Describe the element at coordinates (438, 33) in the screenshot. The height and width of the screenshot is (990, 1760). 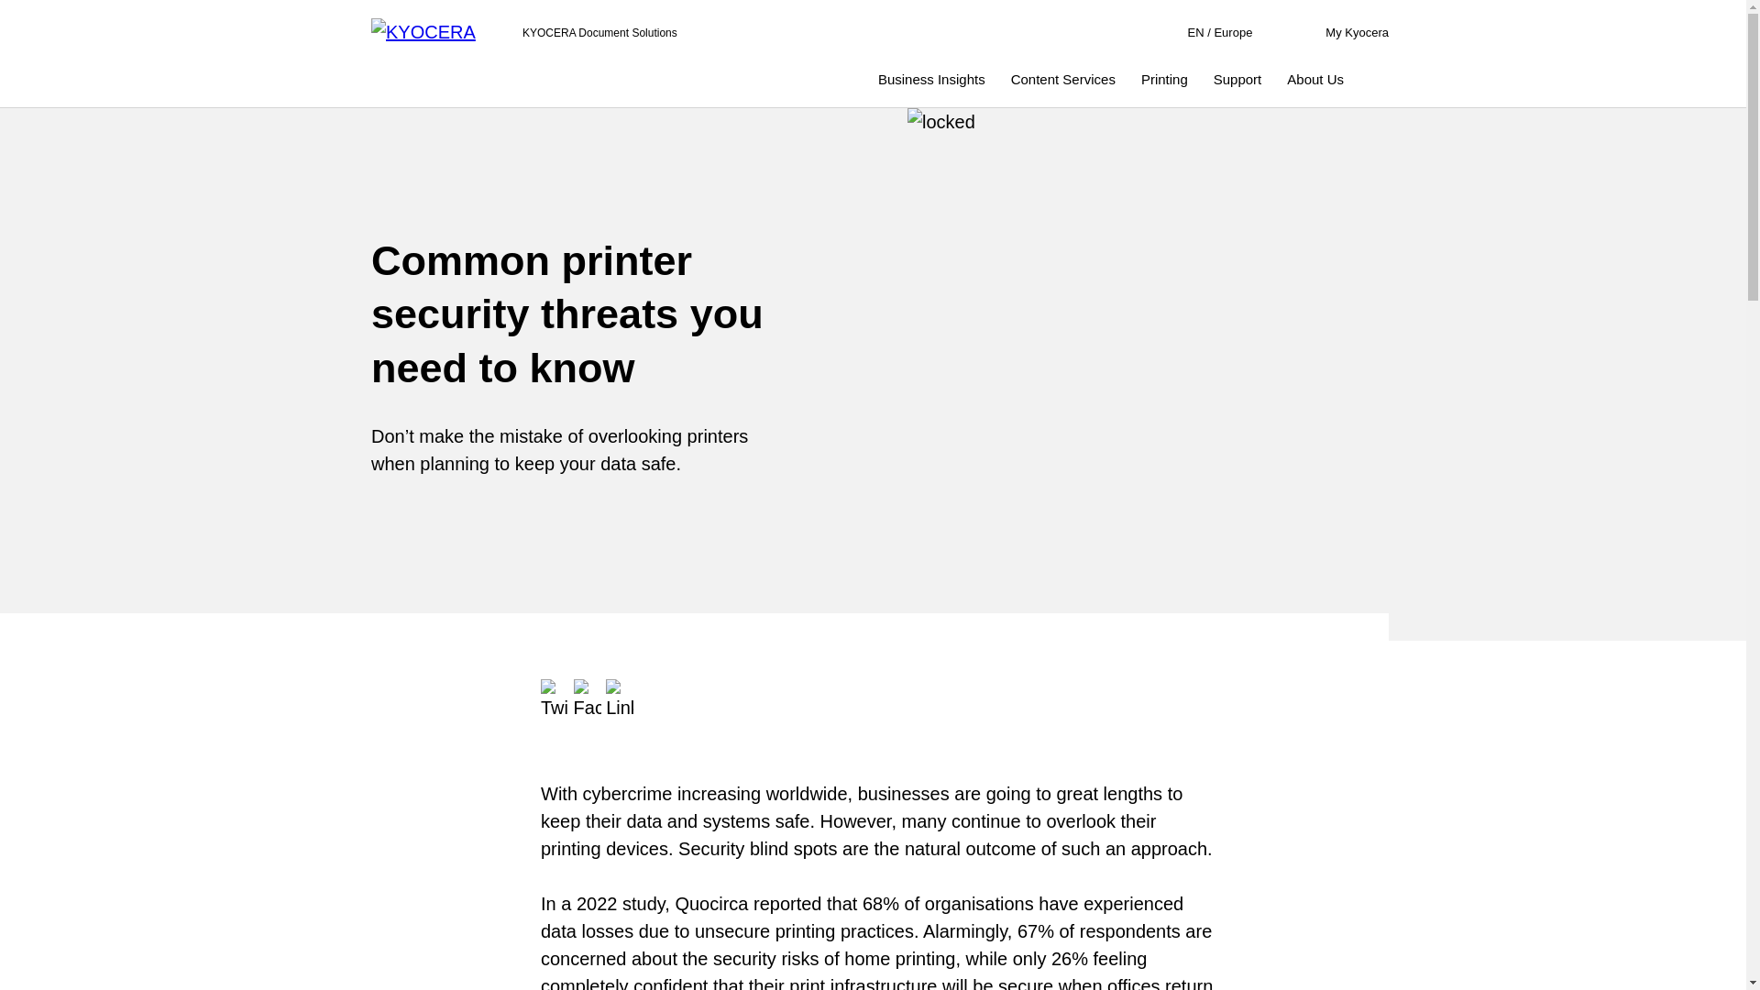
I see `Business Insights` at that location.